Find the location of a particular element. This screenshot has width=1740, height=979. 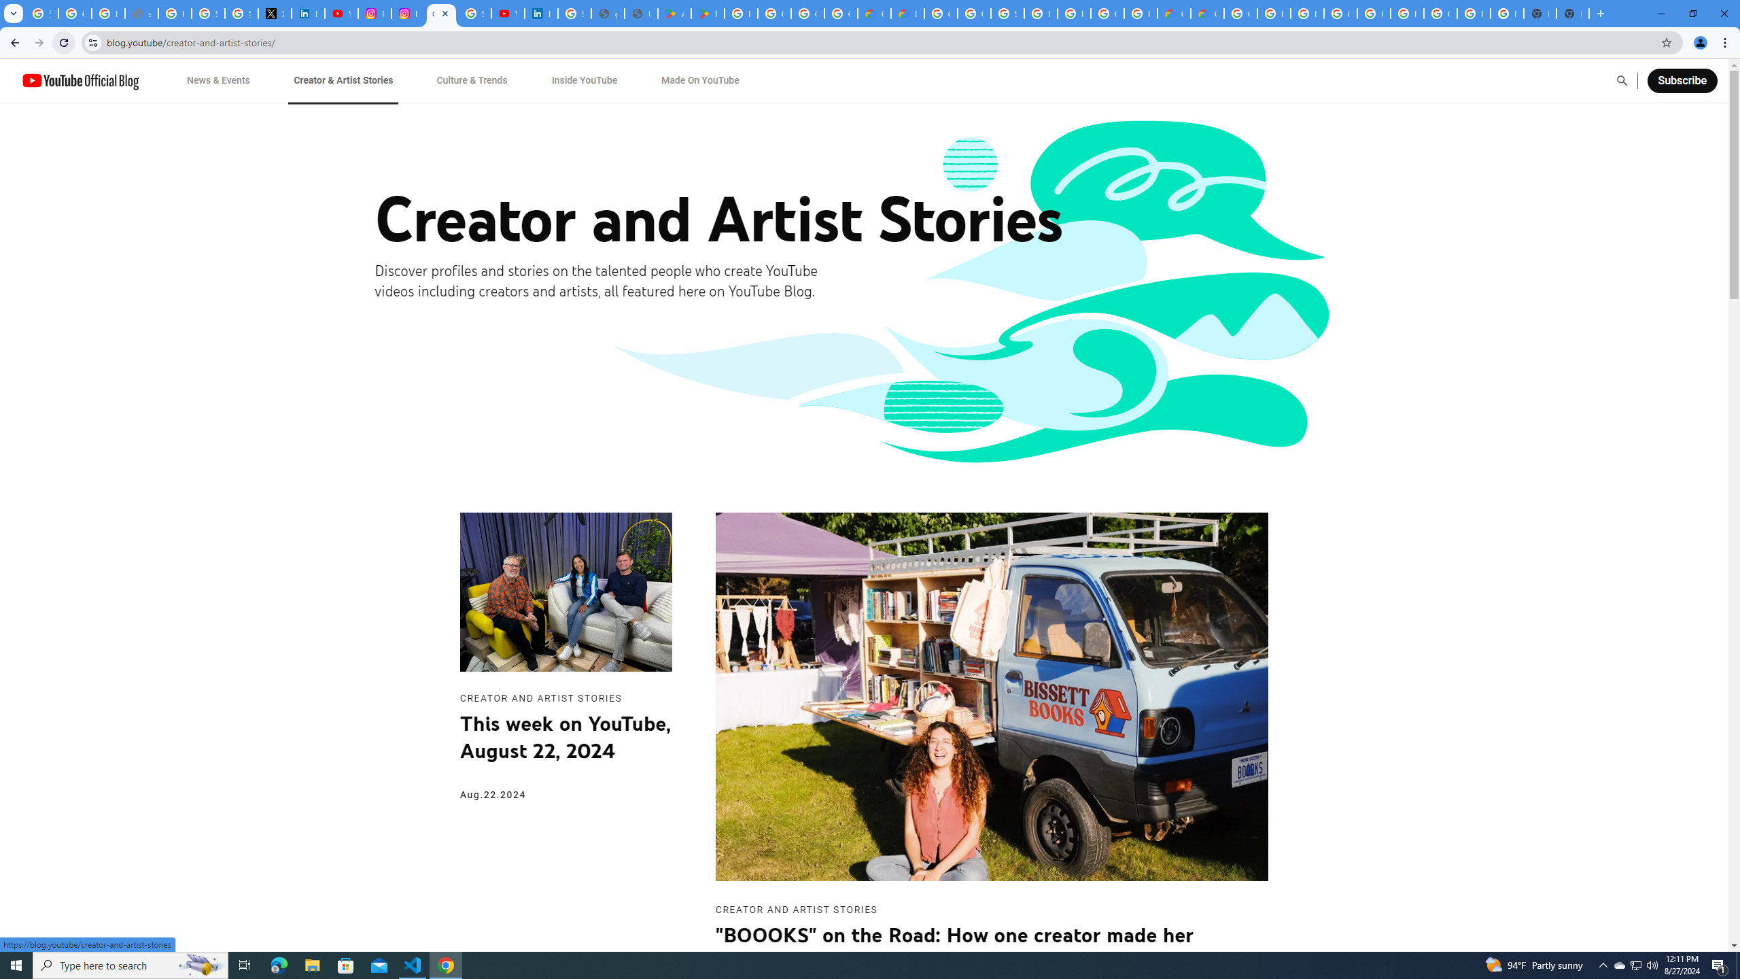

Google Cloud Platform is located at coordinates (1107, 14).